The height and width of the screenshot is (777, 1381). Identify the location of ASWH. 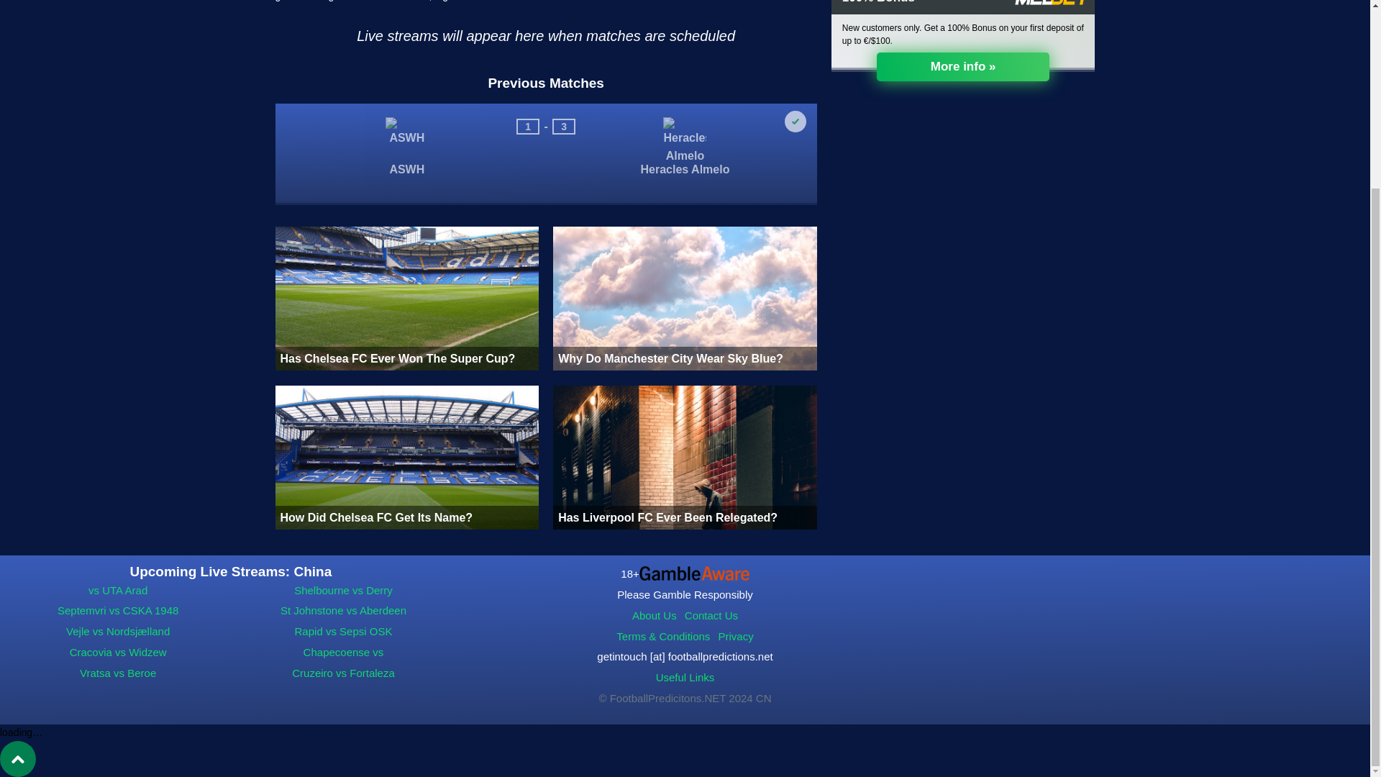
(406, 187).